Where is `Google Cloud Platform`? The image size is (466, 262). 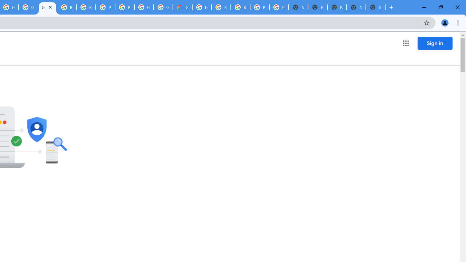 Google Cloud Platform is located at coordinates (202, 7).